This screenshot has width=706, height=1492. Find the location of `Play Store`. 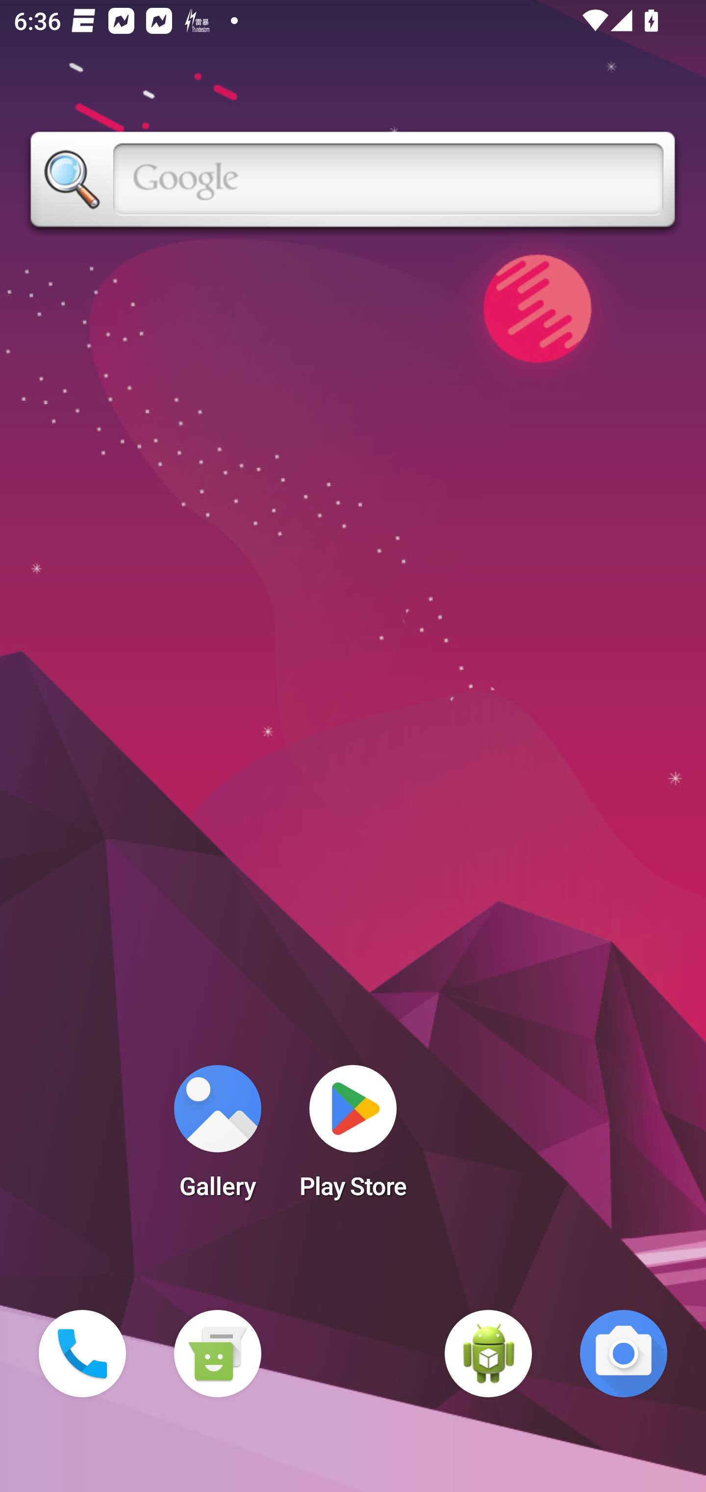

Play Store is located at coordinates (353, 1138).